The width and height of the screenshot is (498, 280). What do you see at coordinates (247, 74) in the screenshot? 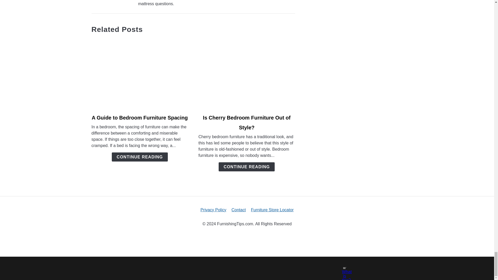
I see `link to Is Cherry Bedroom Furniture Out of Style?` at bounding box center [247, 74].